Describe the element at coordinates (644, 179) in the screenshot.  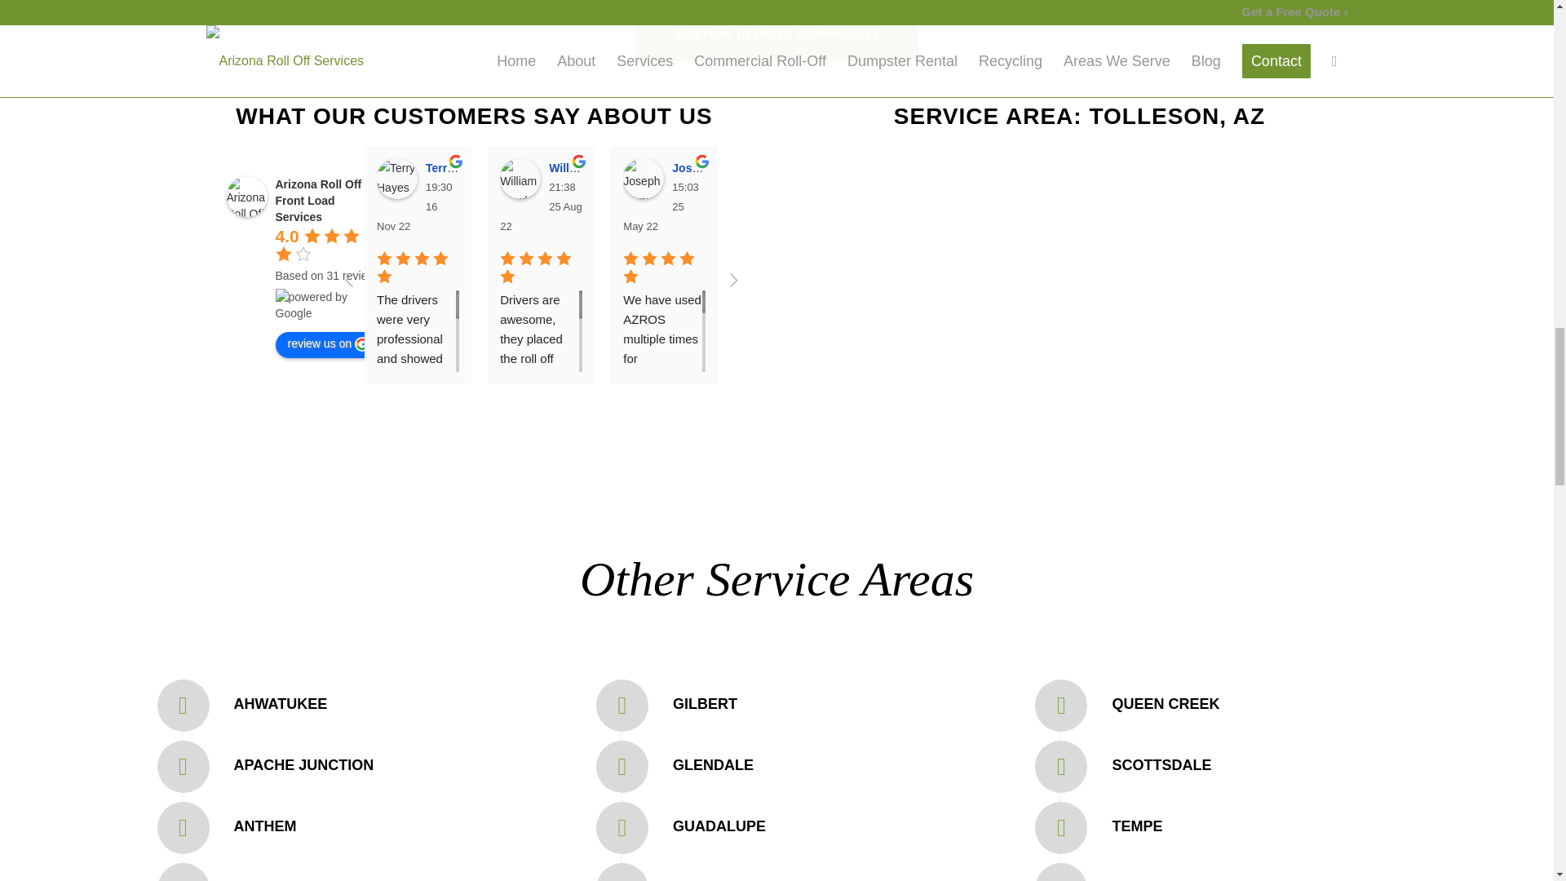
I see `Joseph Perrotti` at that location.